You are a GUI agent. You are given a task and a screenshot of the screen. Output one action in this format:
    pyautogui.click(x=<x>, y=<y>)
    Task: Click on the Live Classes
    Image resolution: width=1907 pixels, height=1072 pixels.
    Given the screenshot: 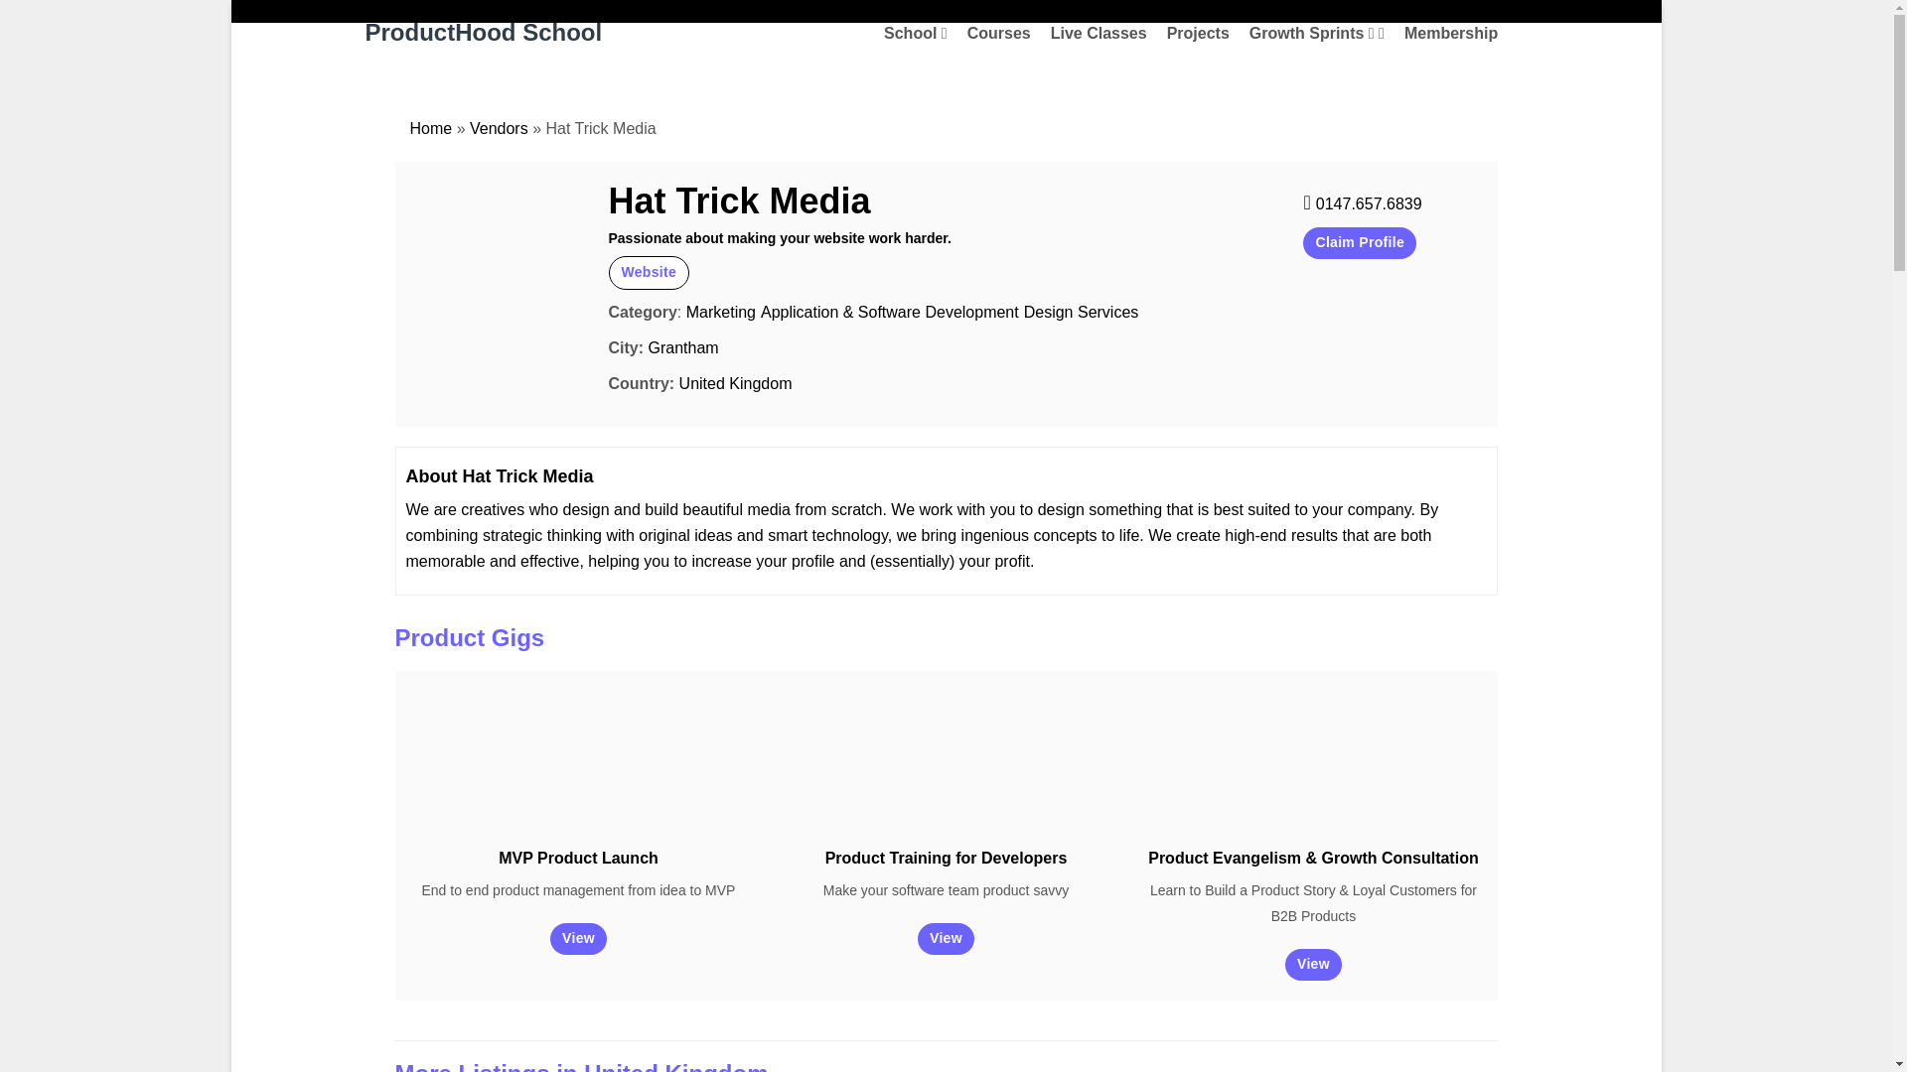 What is the action you would take?
    pyautogui.click(x=1099, y=34)
    